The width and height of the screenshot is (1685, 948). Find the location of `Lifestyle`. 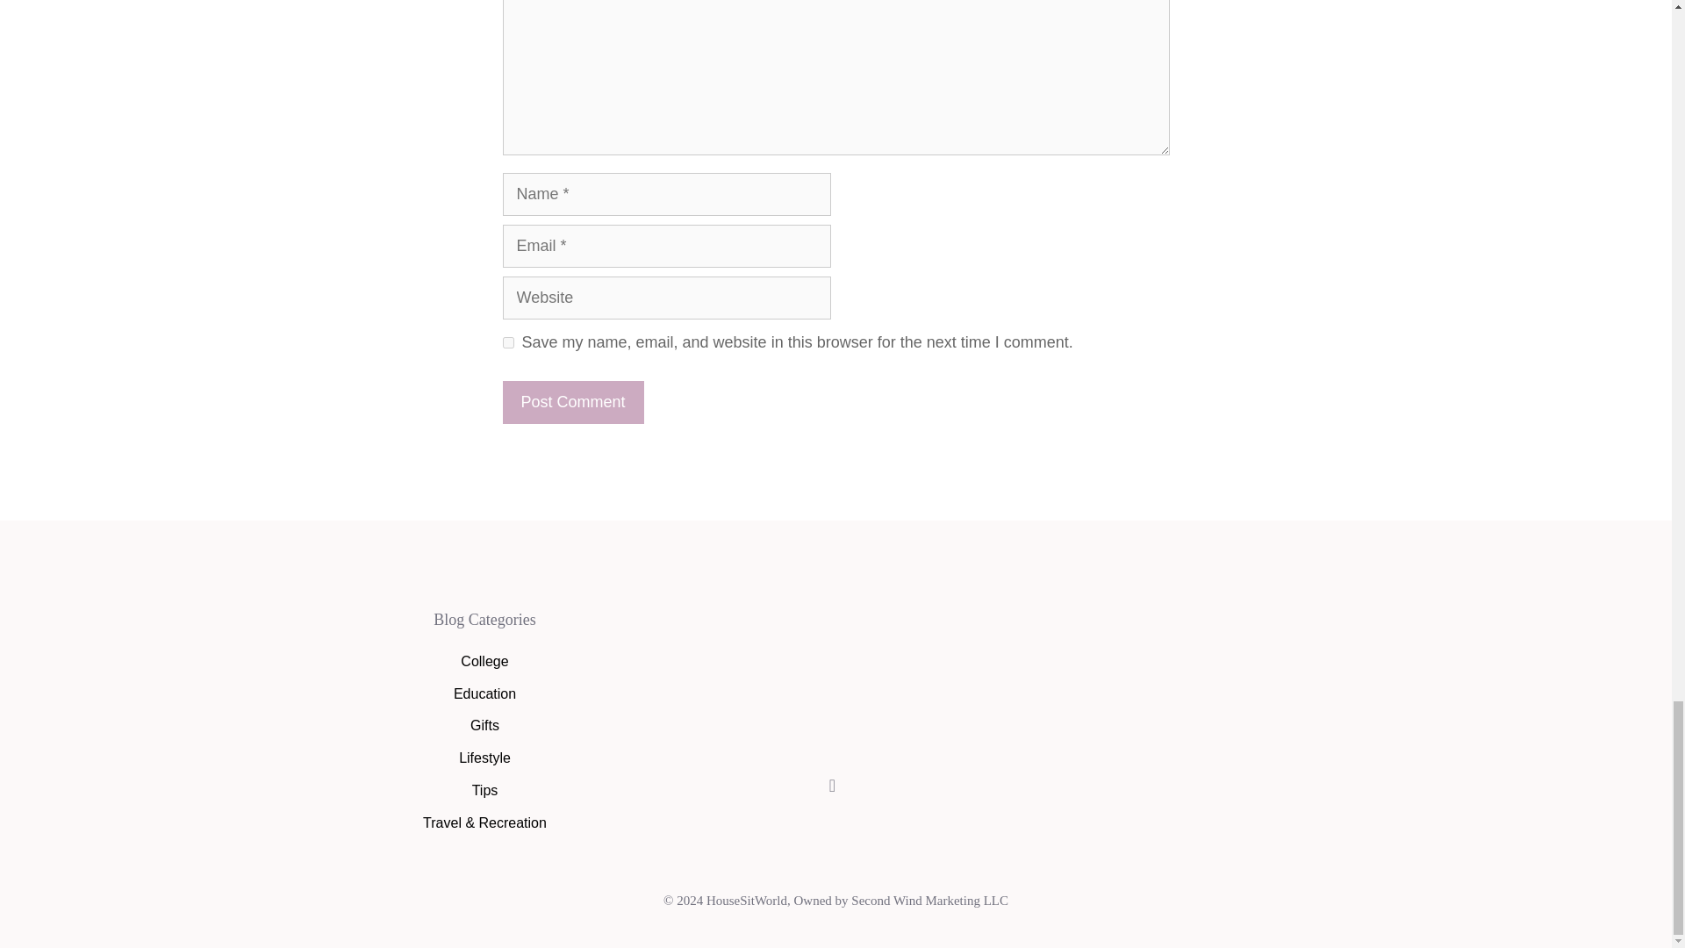

Lifestyle is located at coordinates (484, 758).